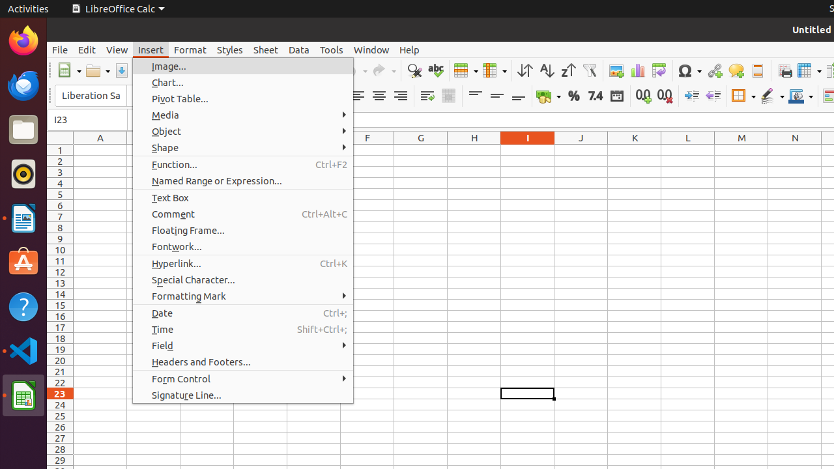 The height and width of the screenshot is (469, 834). Describe the element at coordinates (243, 82) in the screenshot. I see `Chart...` at that location.